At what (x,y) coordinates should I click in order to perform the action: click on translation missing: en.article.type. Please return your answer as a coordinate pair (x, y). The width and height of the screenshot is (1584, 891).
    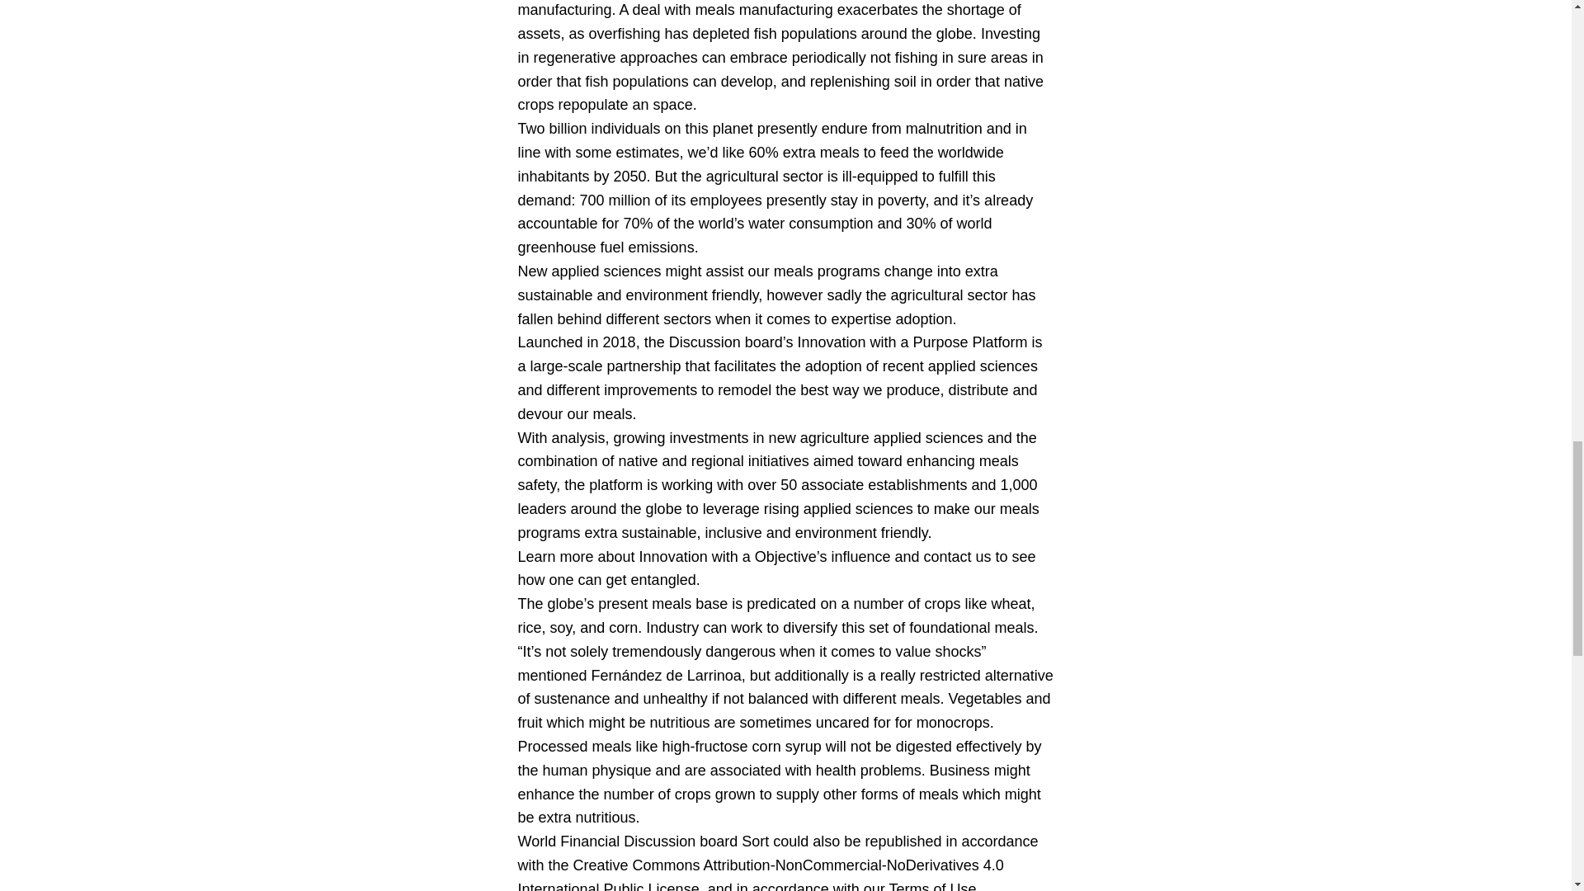
    Looking at the image, I should click on (754, 841).